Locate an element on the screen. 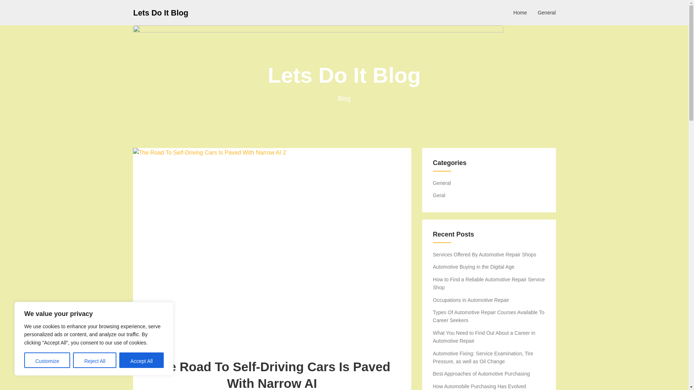  Services Offered By Automotive Repair Shops is located at coordinates (485, 254).